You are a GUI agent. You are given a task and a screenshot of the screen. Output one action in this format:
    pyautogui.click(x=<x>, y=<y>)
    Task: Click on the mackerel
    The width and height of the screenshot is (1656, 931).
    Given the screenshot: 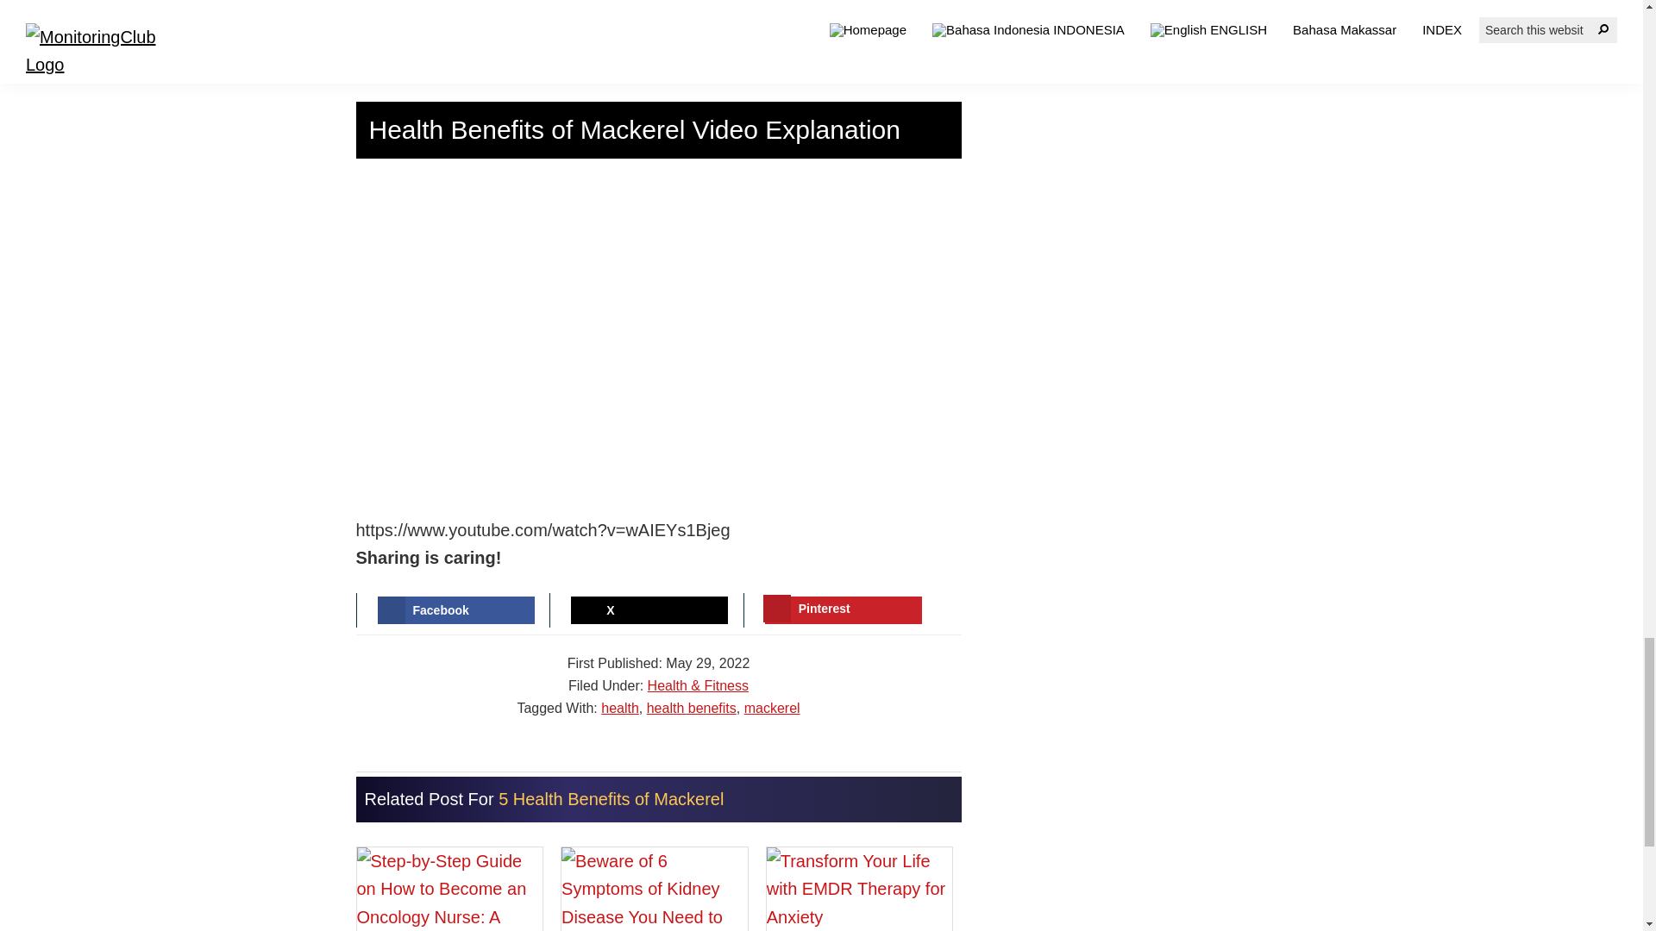 What is the action you would take?
    pyautogui.click(x=771, y=709)
    